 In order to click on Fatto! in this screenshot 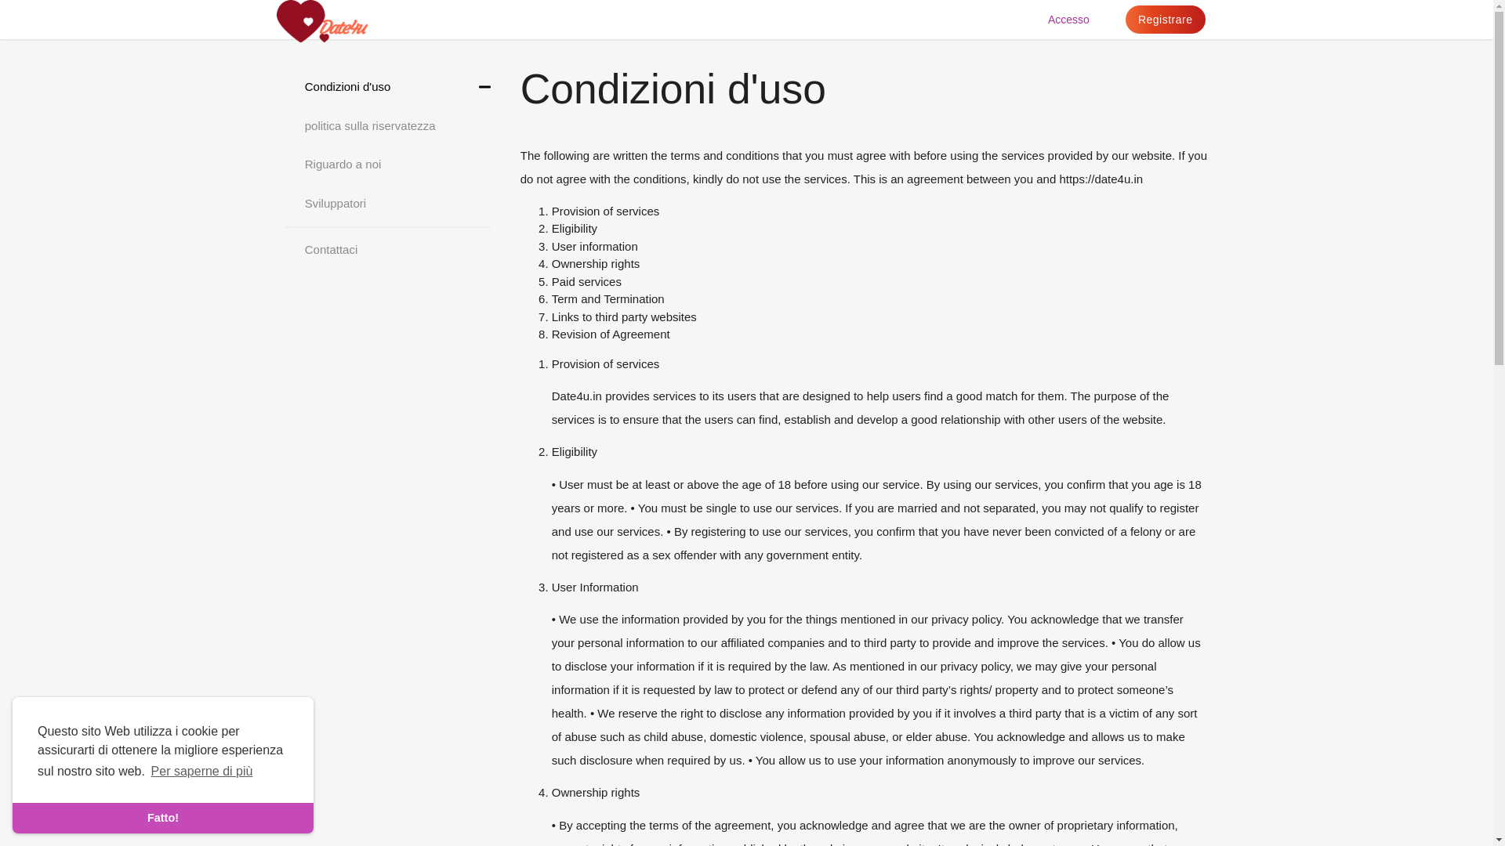, I will do `click(162, 817)`.